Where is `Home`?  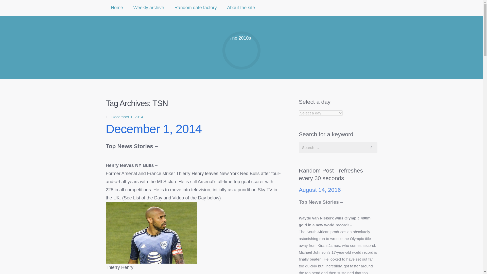 Home is located at coordinates (117, 8).